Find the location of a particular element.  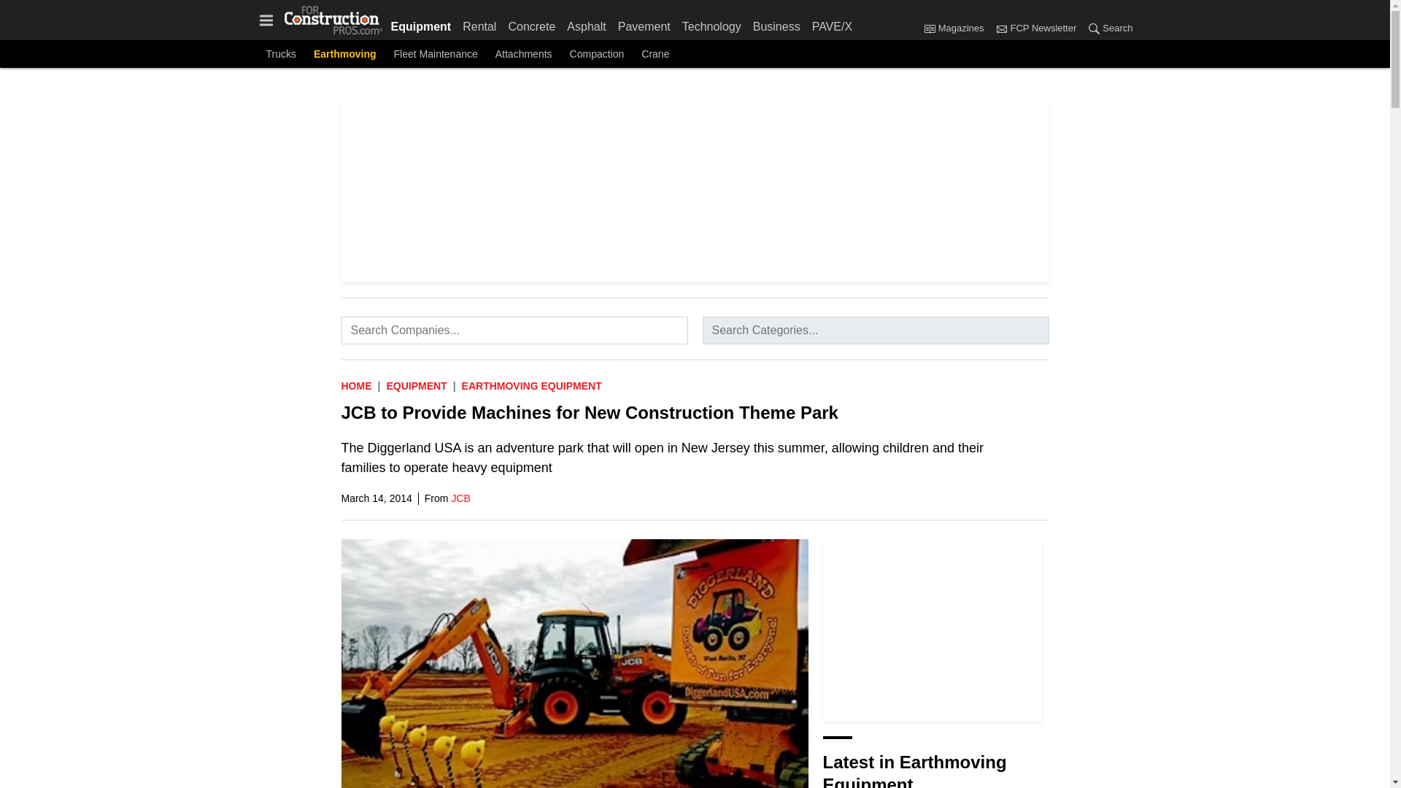

Attachments is located at coordinates (524, 54).